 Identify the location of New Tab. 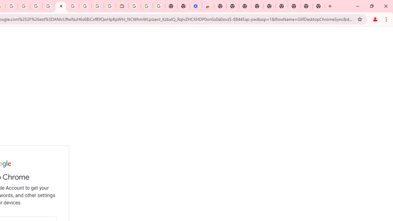
(220, 6).